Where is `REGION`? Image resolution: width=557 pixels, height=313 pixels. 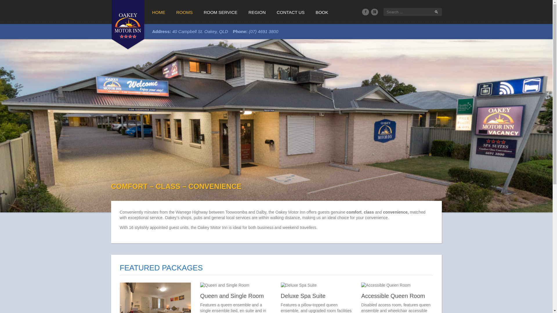
REGION is located at coordinates (257, 12).